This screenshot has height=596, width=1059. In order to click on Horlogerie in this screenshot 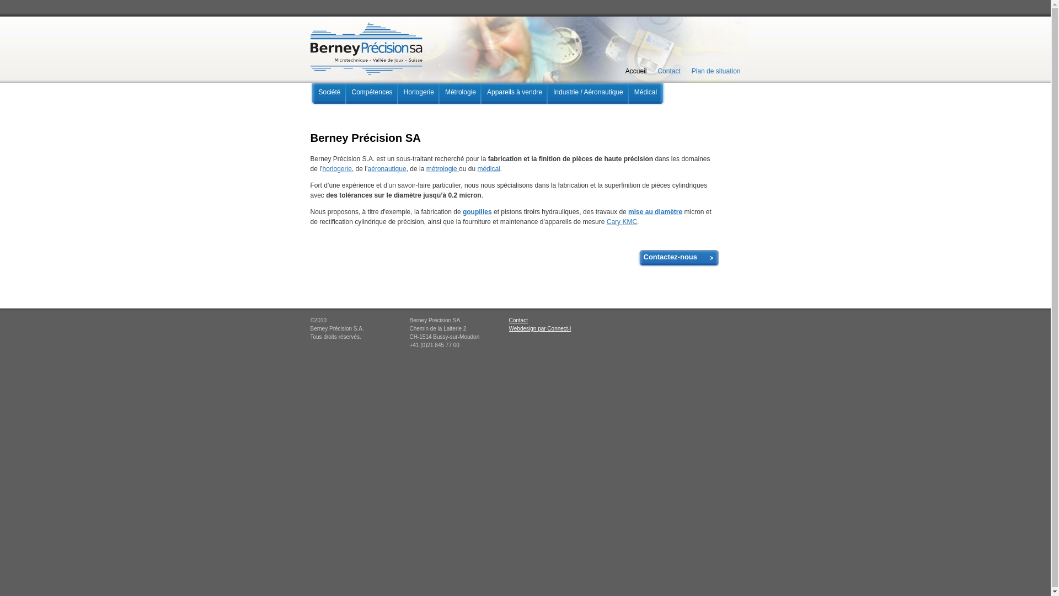, I will do `click(419, 94)`.